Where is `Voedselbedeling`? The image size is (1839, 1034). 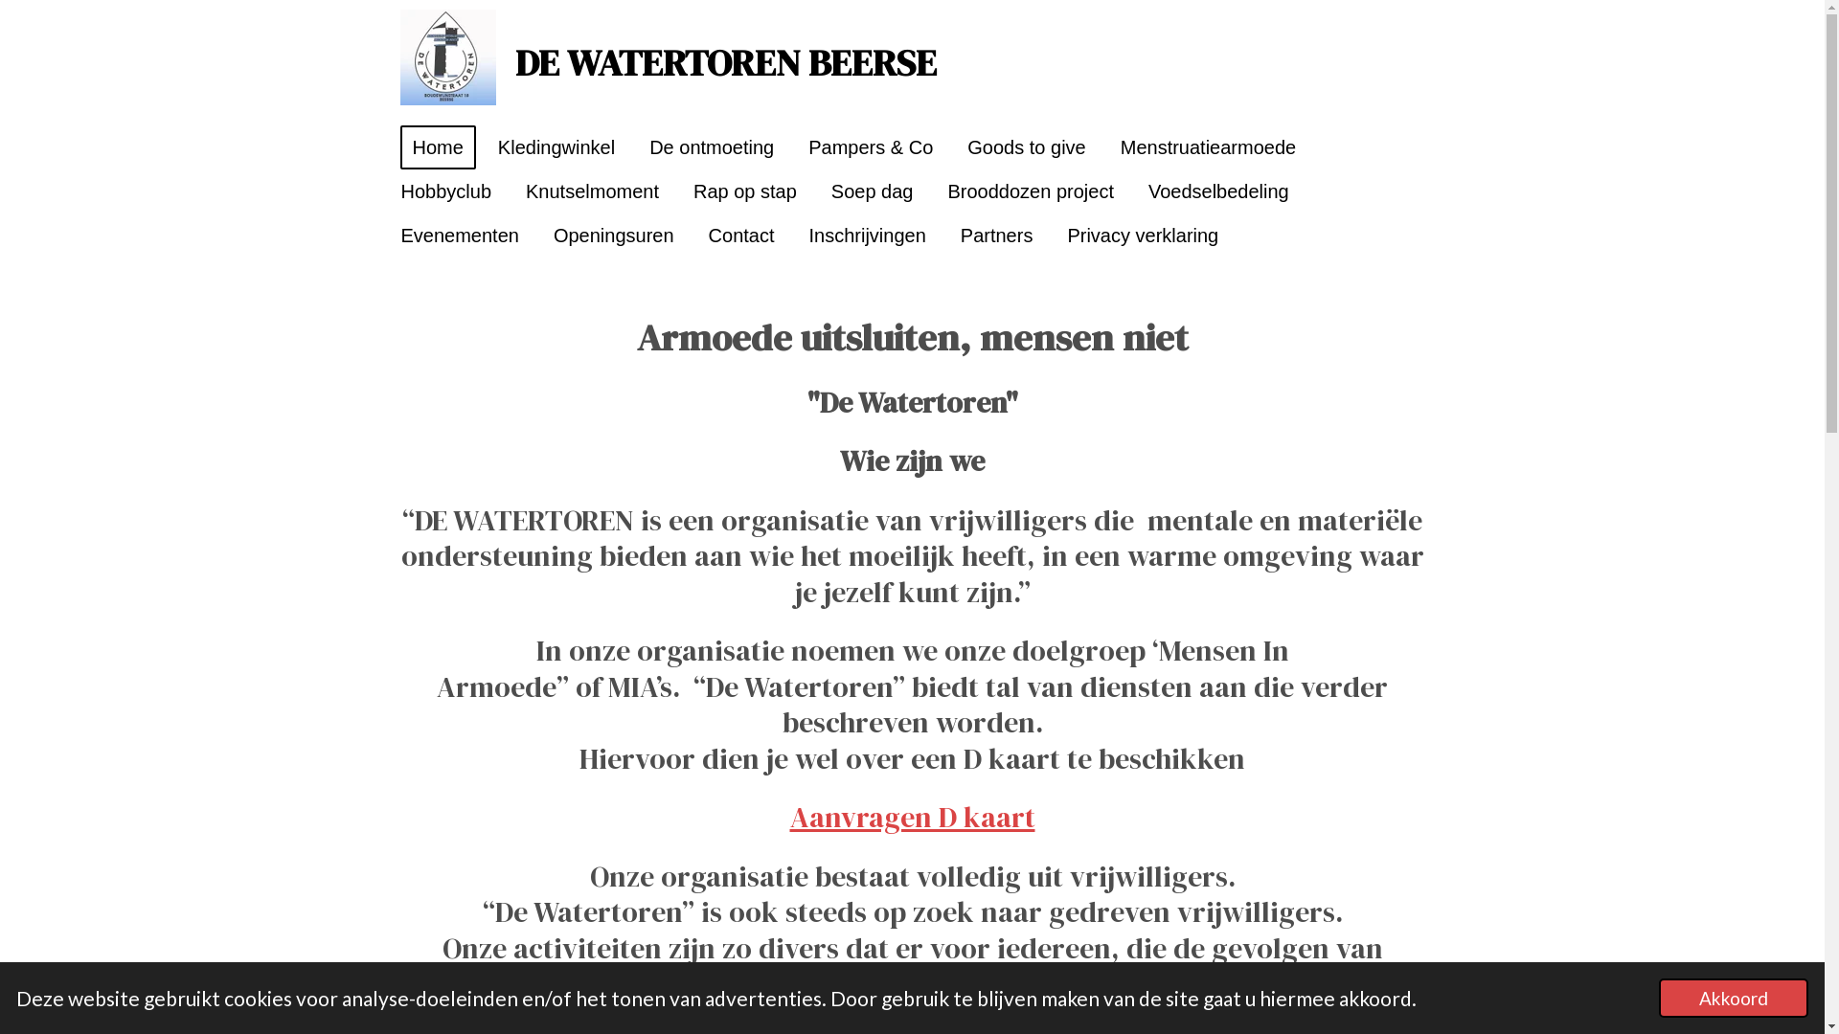 Voedselbedeling is located at coordinates (1218, 191).